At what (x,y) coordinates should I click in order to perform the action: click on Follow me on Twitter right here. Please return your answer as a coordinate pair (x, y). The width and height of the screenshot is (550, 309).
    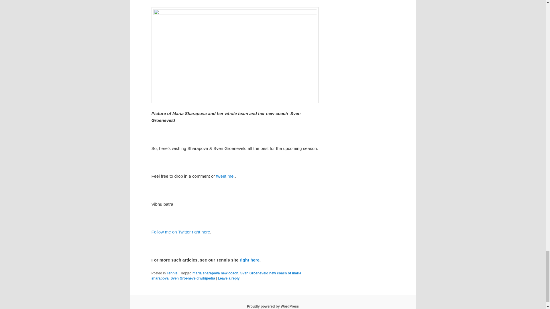
    Looking at the image, I should click on (180, 232).